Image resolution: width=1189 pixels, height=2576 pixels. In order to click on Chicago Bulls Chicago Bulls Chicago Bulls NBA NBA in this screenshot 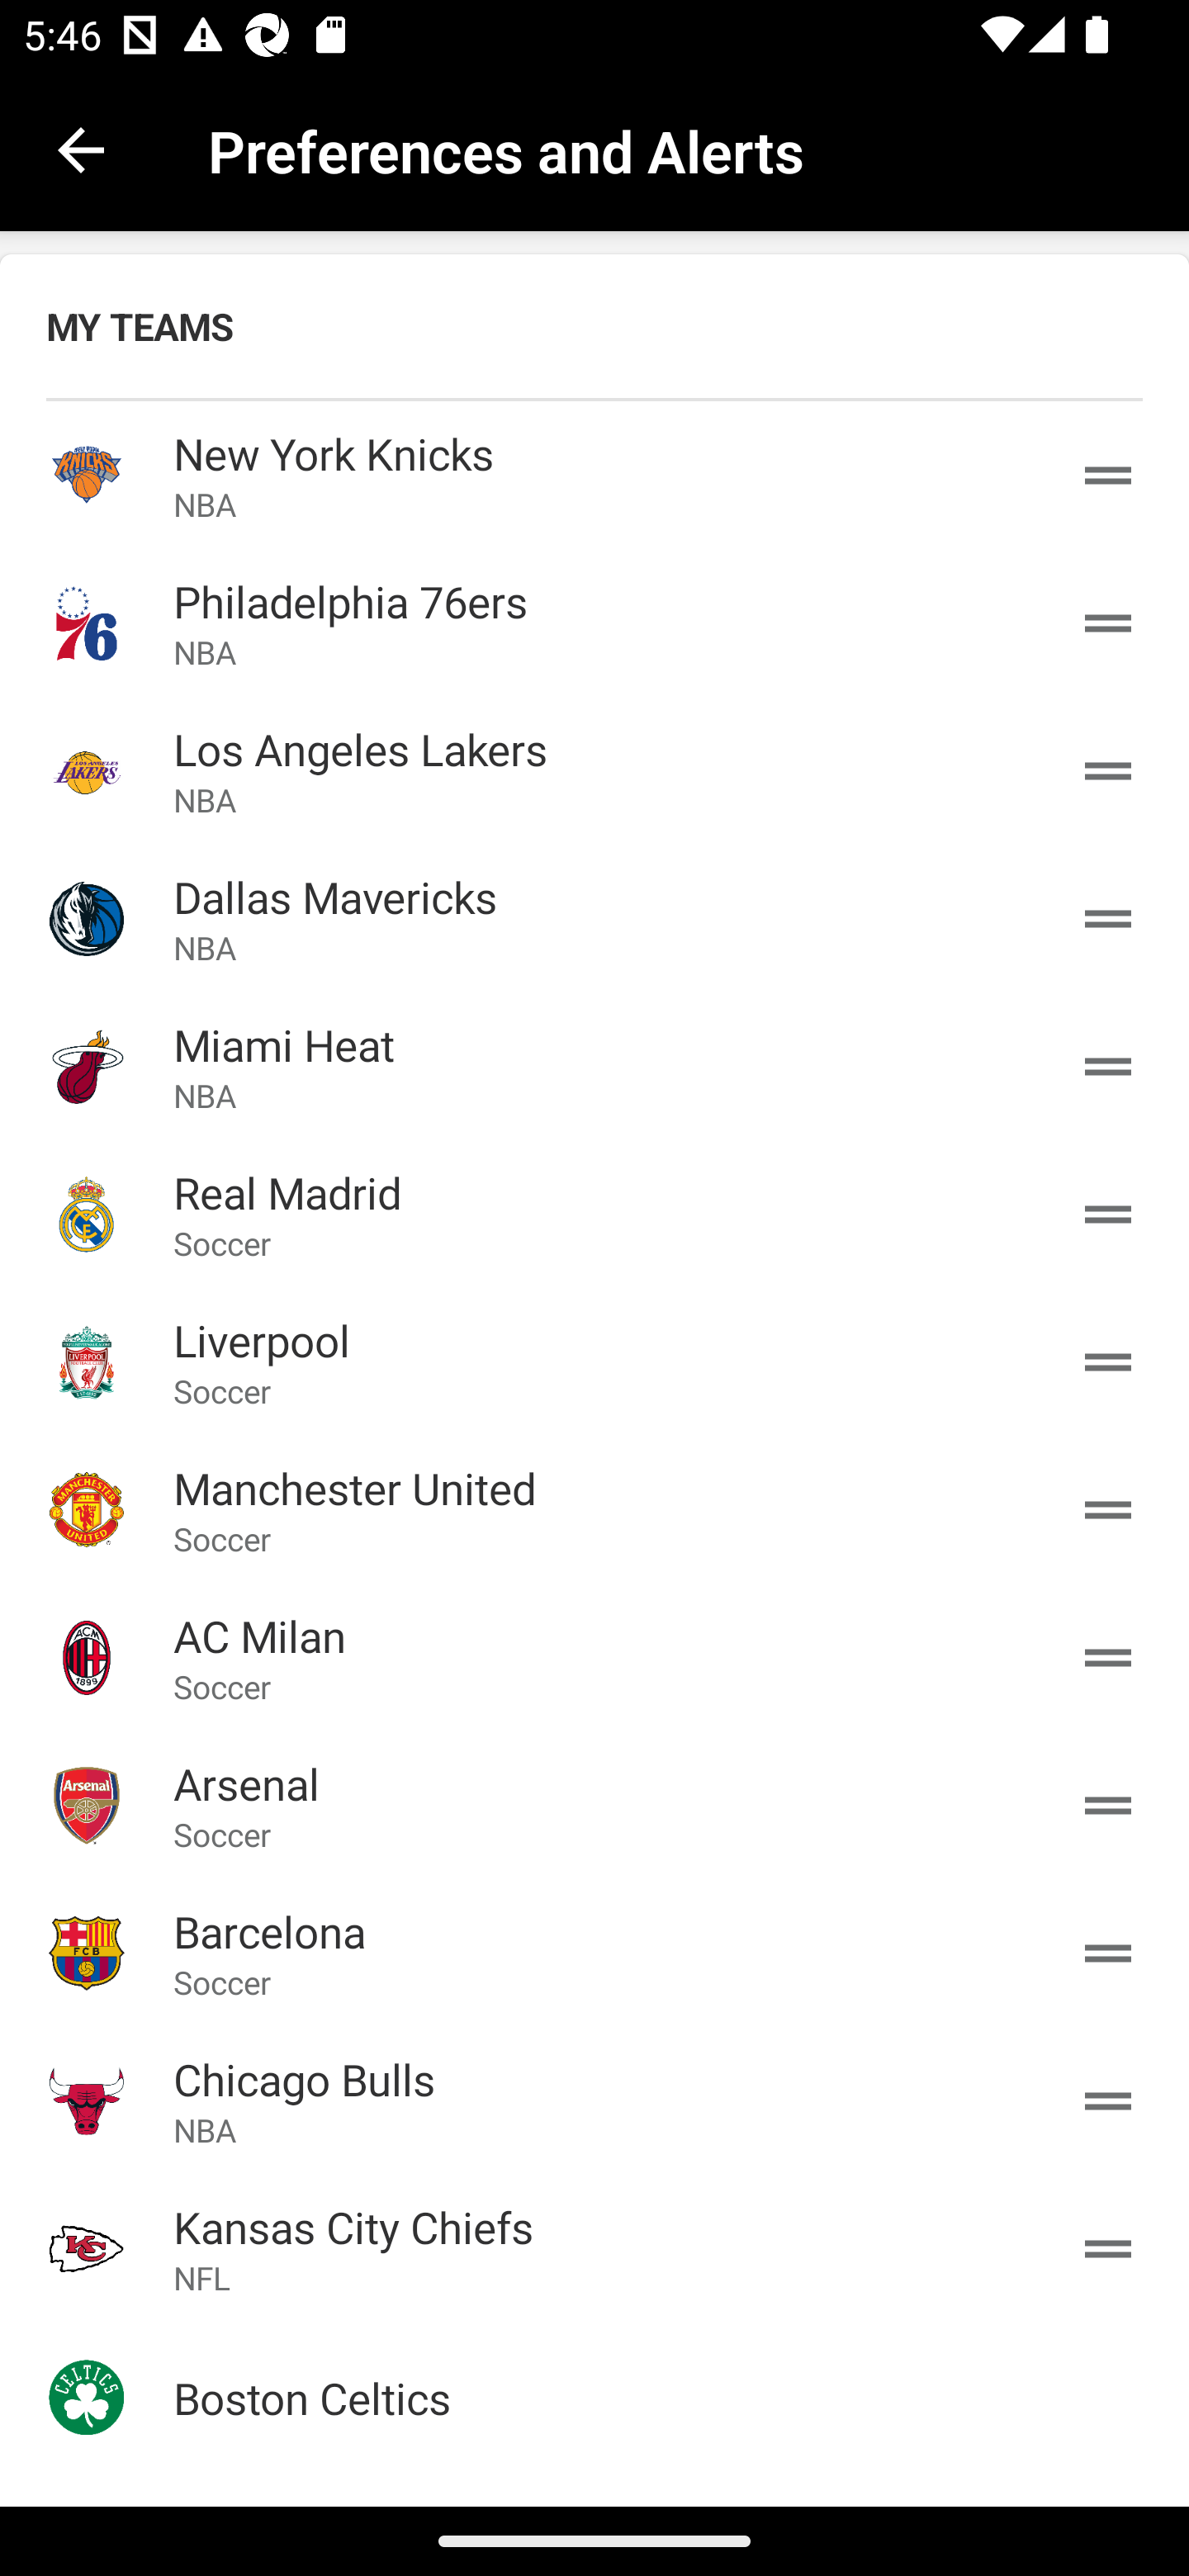, I will do `click(594, 2100)`.